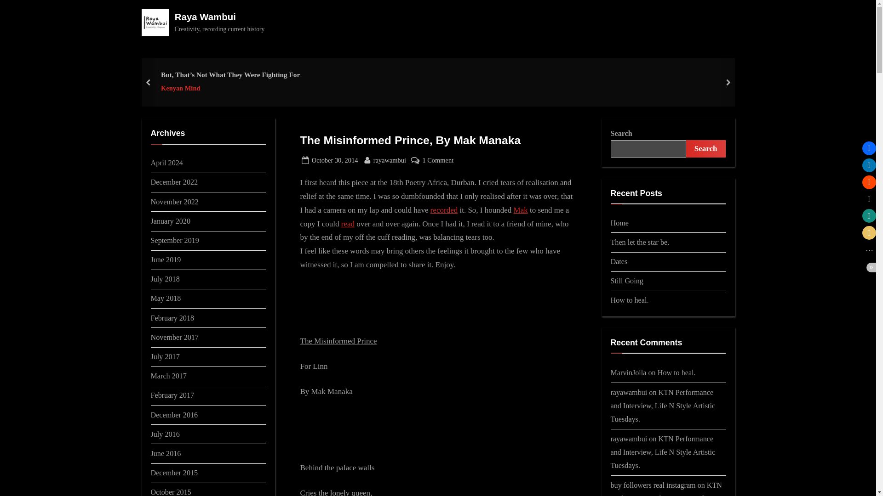 The image size is (883, 496). I want to click on Raya Wambui, so click(205, 17).